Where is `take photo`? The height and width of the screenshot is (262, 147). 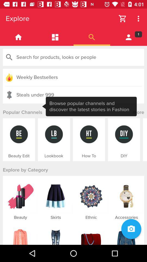 take photo is located at coordinates (131, 229).